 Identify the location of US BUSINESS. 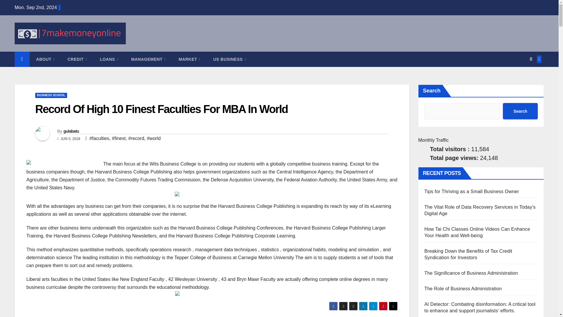
(229, 59).